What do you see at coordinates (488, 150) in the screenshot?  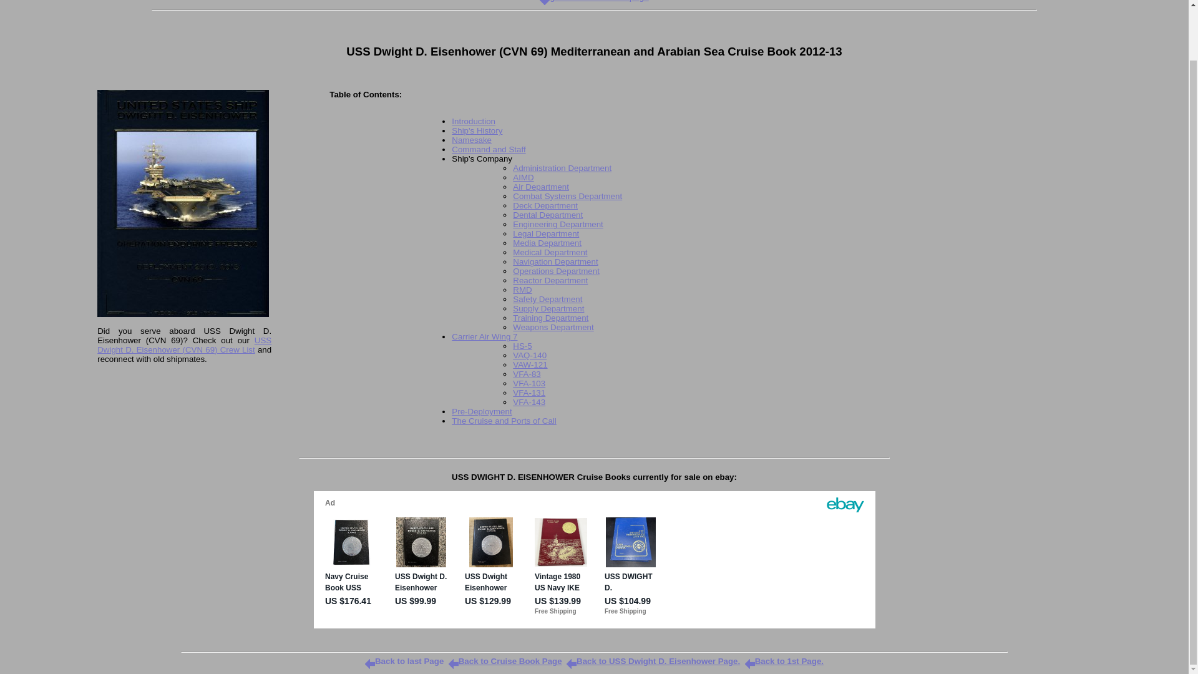 I see `Command and Staff` at bounding box center [488, 150].